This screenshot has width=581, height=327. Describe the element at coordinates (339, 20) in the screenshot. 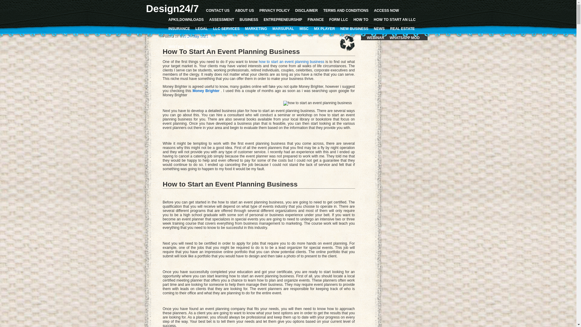

I see `FORM LLC` at that location.